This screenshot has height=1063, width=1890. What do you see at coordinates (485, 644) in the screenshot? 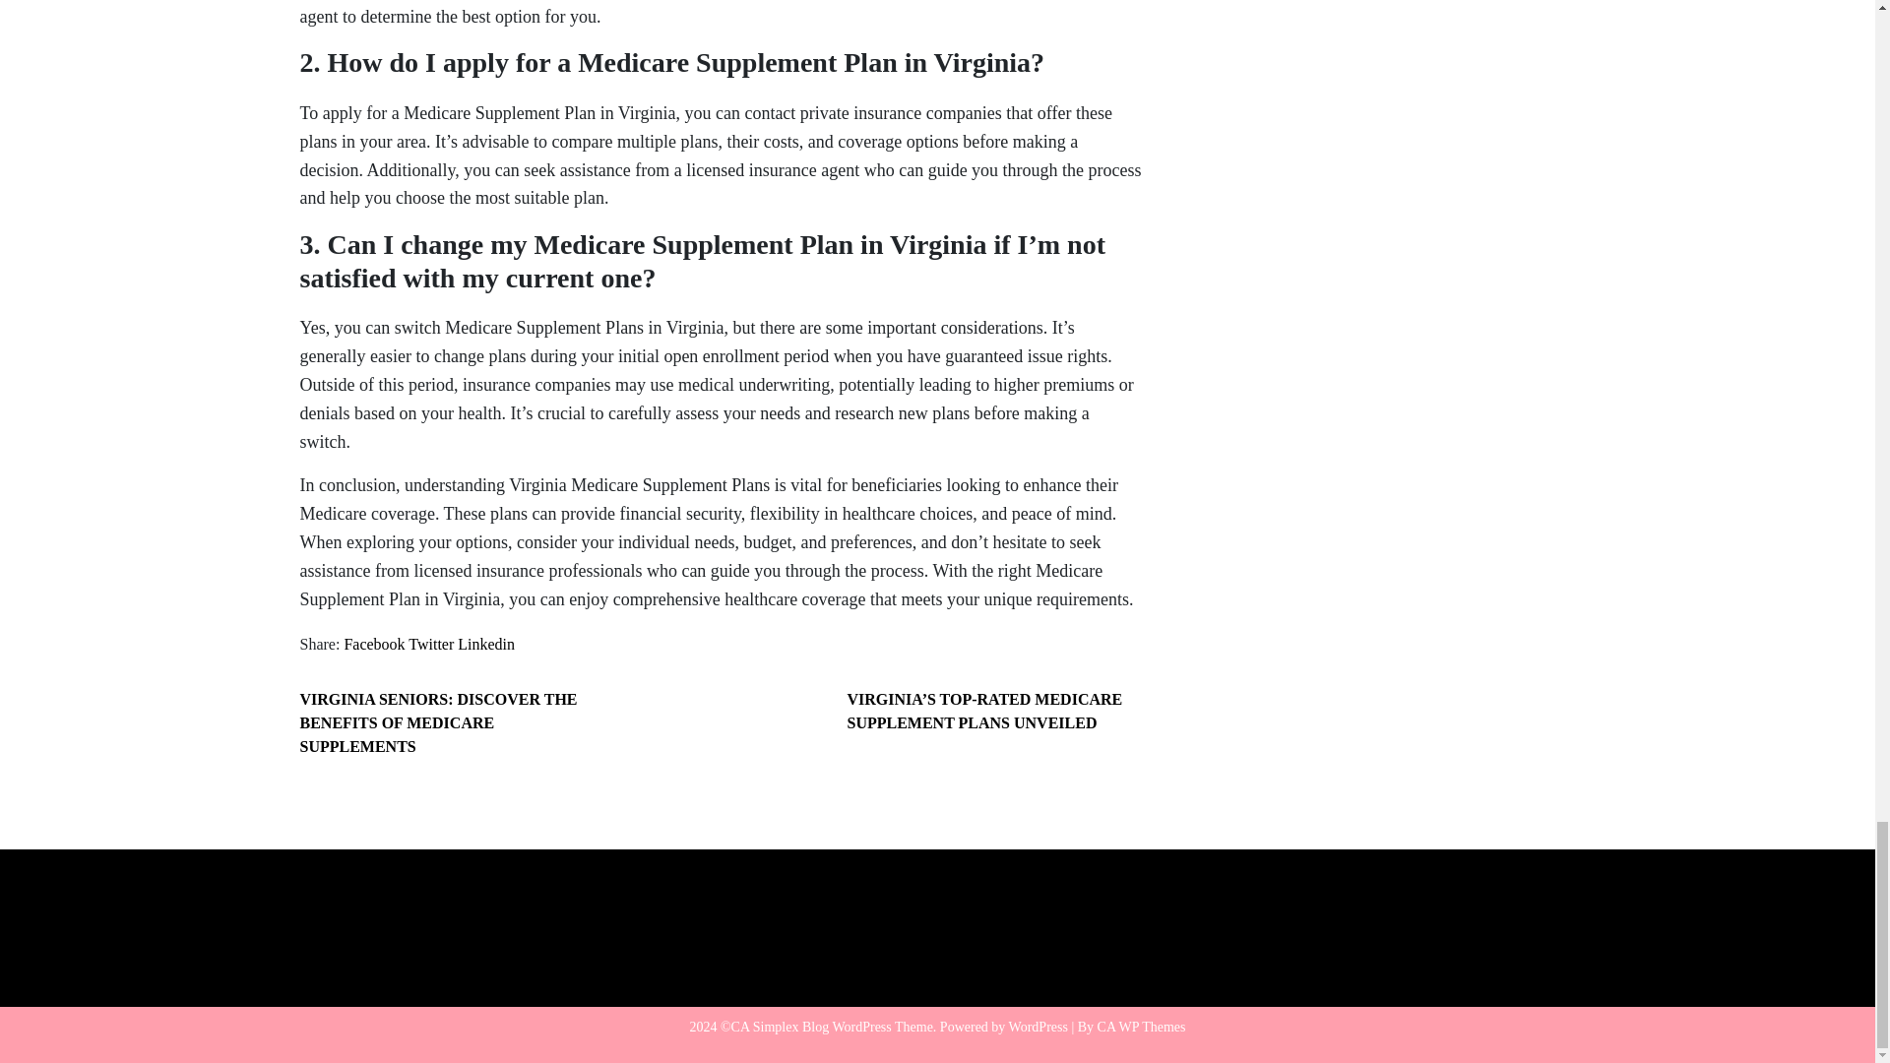
I see `Linkedin` at bounding box center [485, 644].